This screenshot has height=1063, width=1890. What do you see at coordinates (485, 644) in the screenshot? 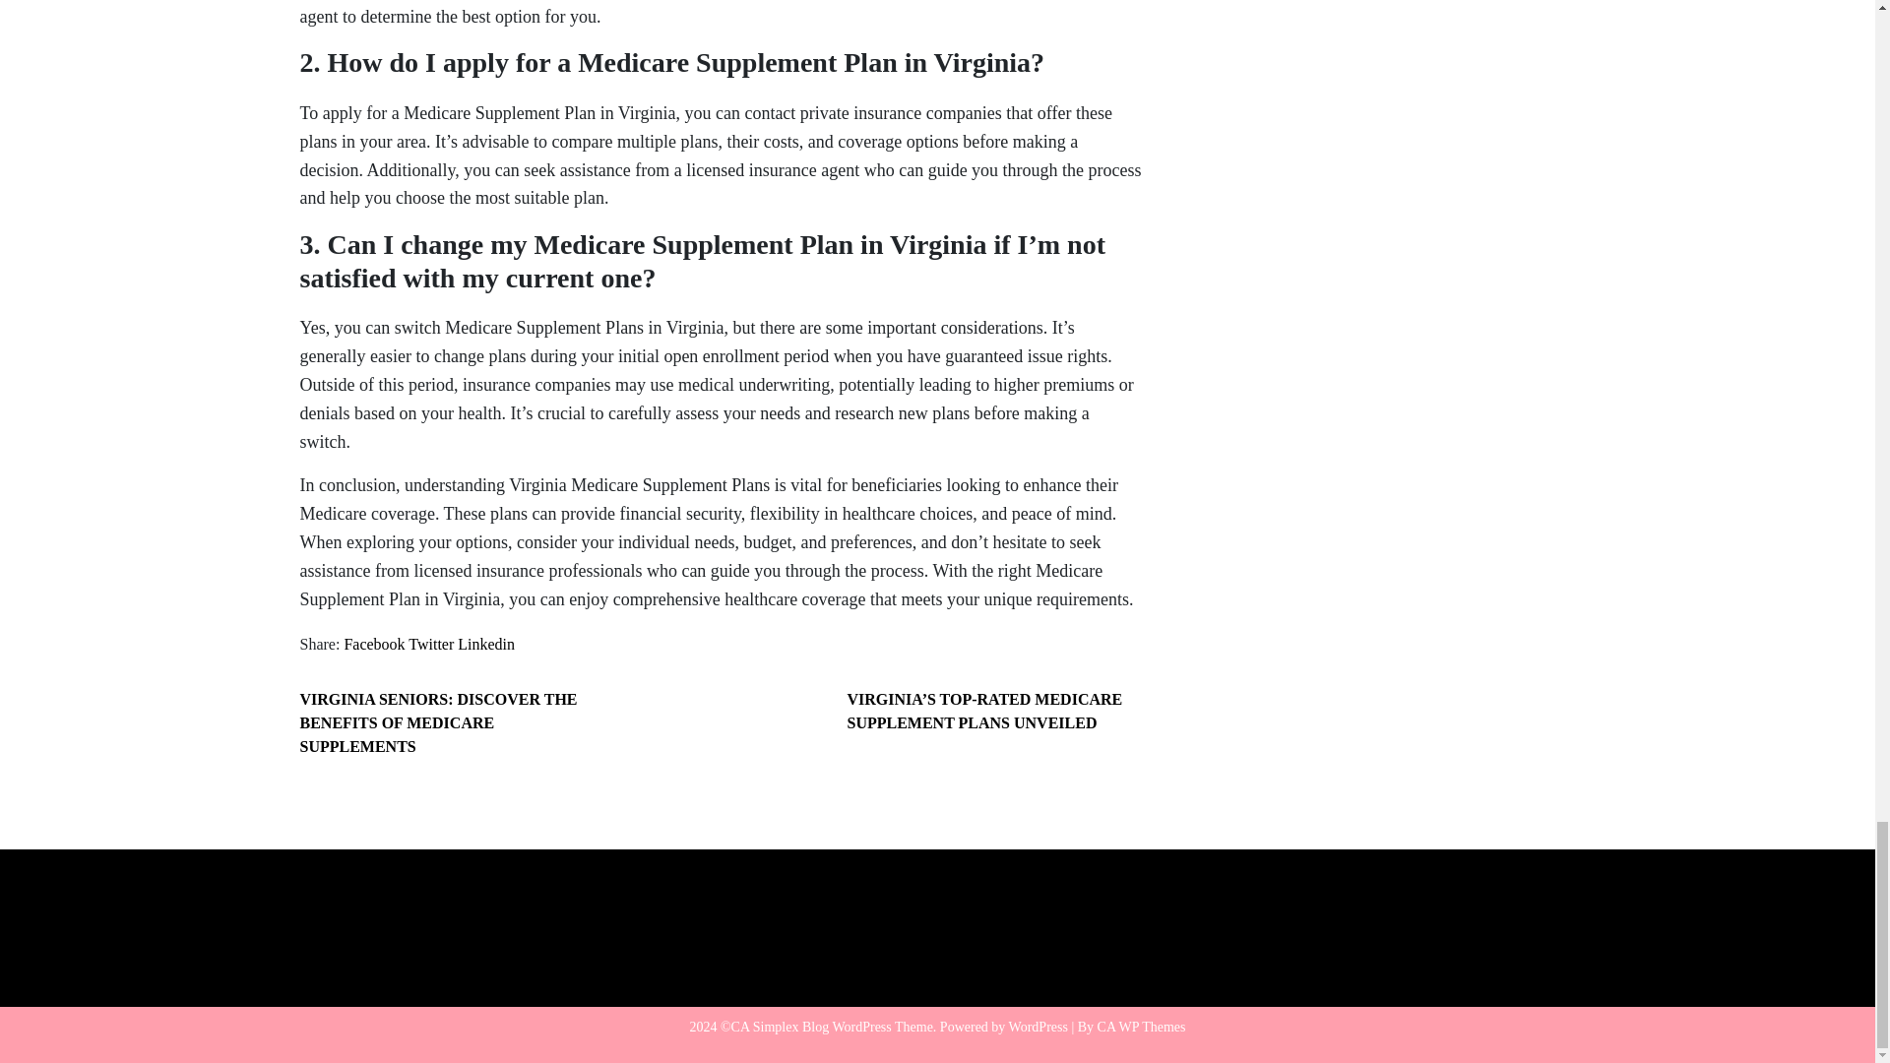
I see `Linkedin` at bounding box center [485, 644].